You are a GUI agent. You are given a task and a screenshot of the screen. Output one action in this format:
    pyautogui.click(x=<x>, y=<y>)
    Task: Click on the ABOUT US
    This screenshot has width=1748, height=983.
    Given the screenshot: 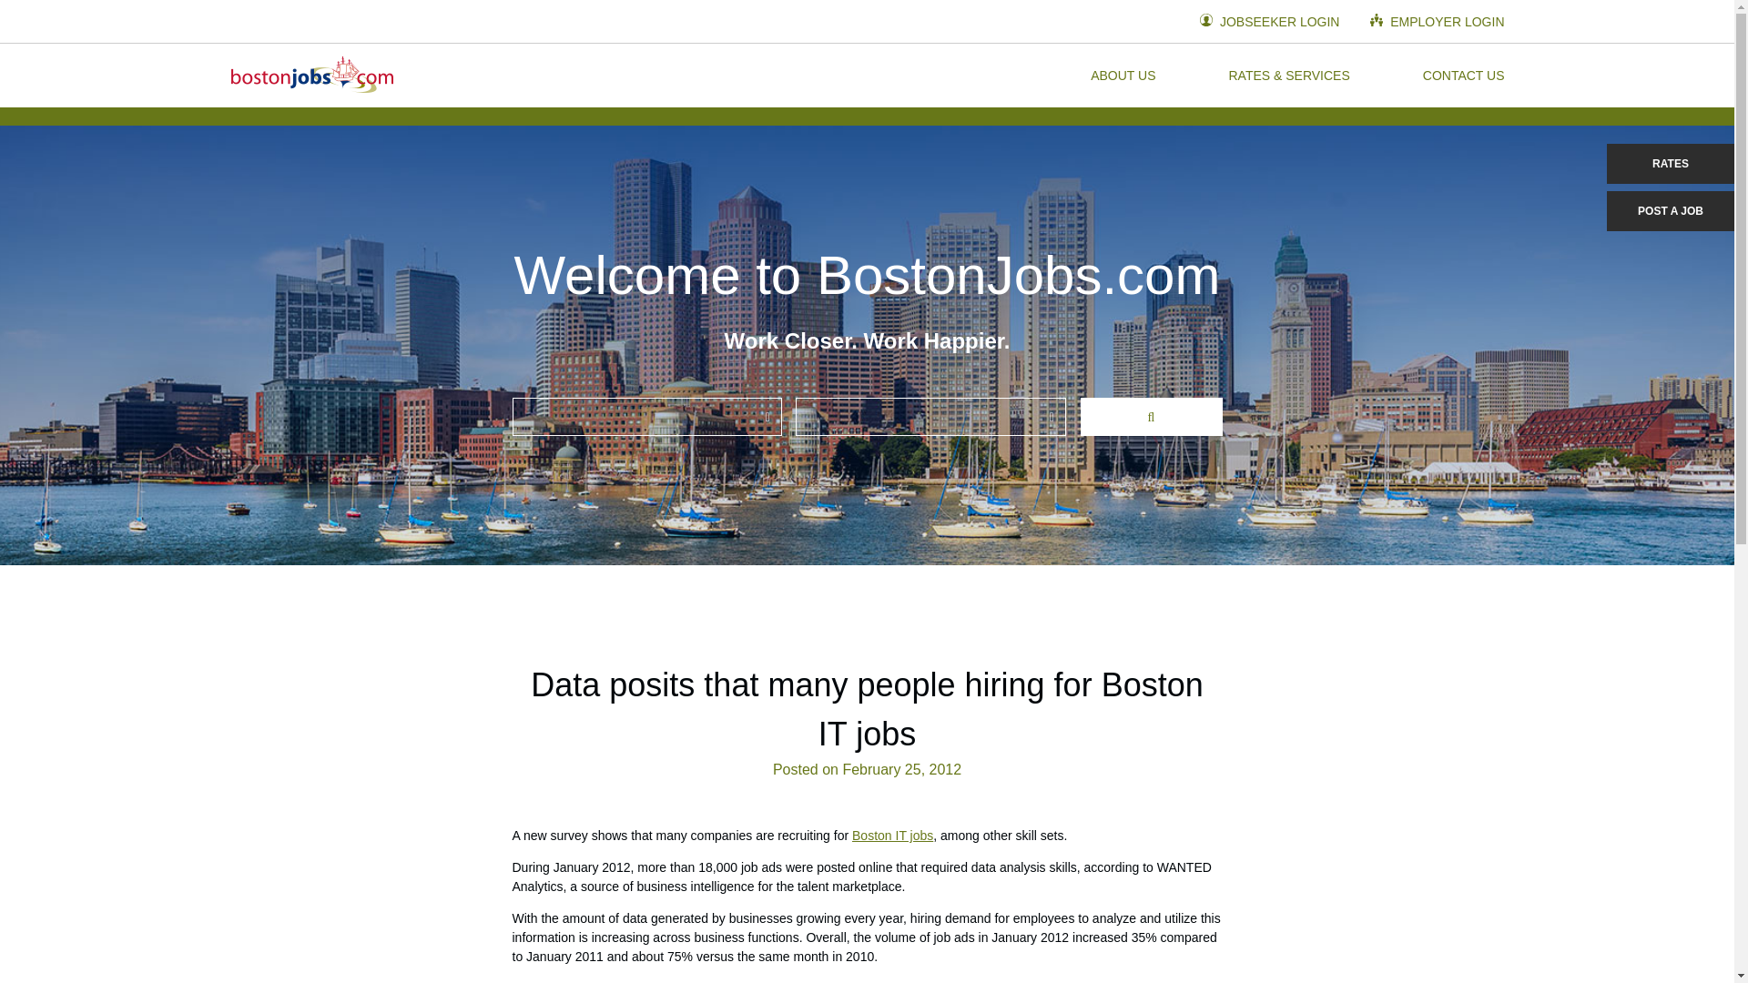 What is the action you would take?
    pyautogui.click(x=1123, y=75)
    